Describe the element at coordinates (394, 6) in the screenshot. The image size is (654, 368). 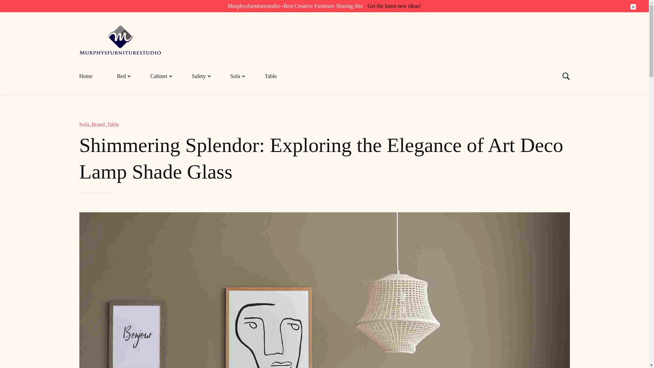
I see `Get the latest new ideas!` at that location.